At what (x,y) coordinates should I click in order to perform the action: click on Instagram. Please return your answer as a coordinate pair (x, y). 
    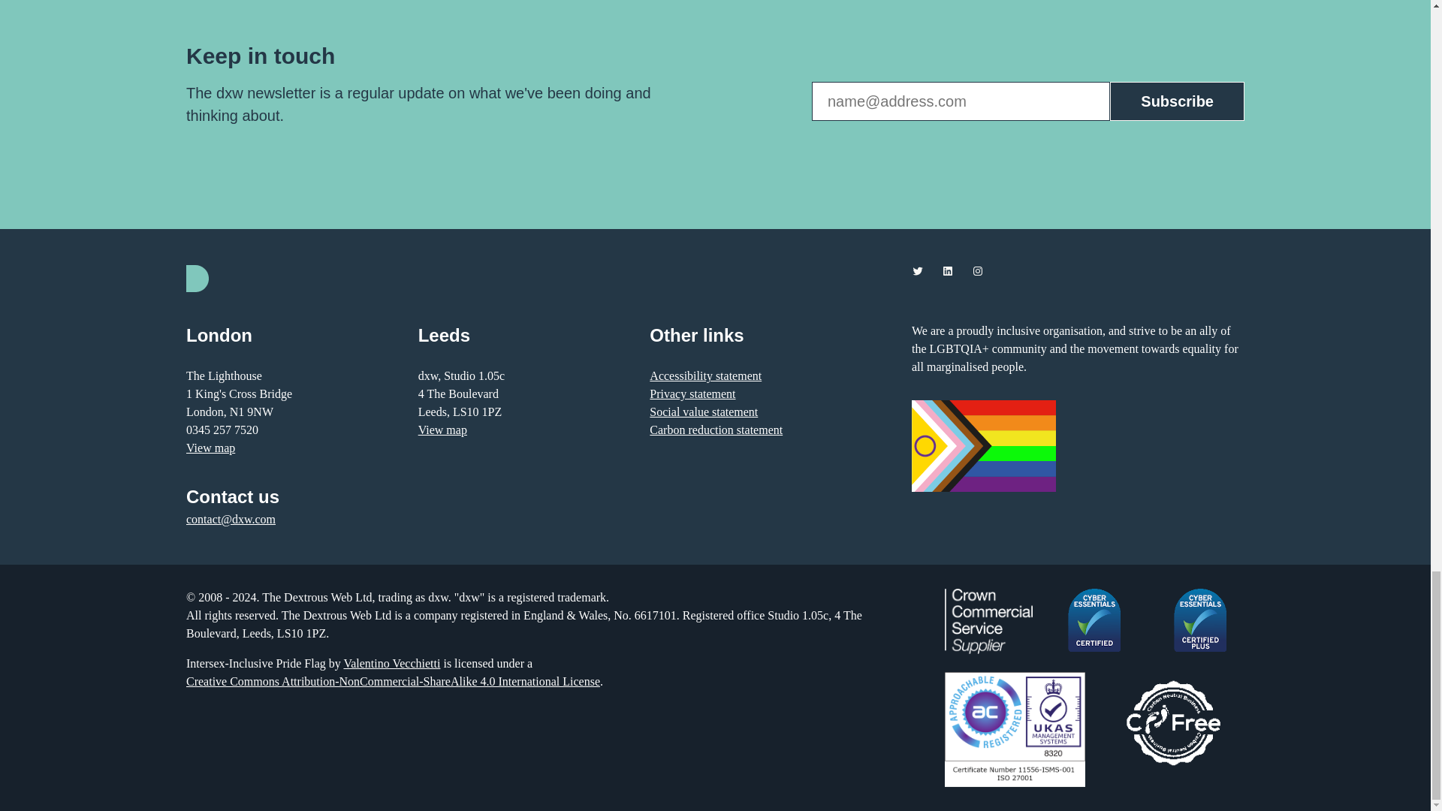
    Looking at the image, I should click on (978, 271).